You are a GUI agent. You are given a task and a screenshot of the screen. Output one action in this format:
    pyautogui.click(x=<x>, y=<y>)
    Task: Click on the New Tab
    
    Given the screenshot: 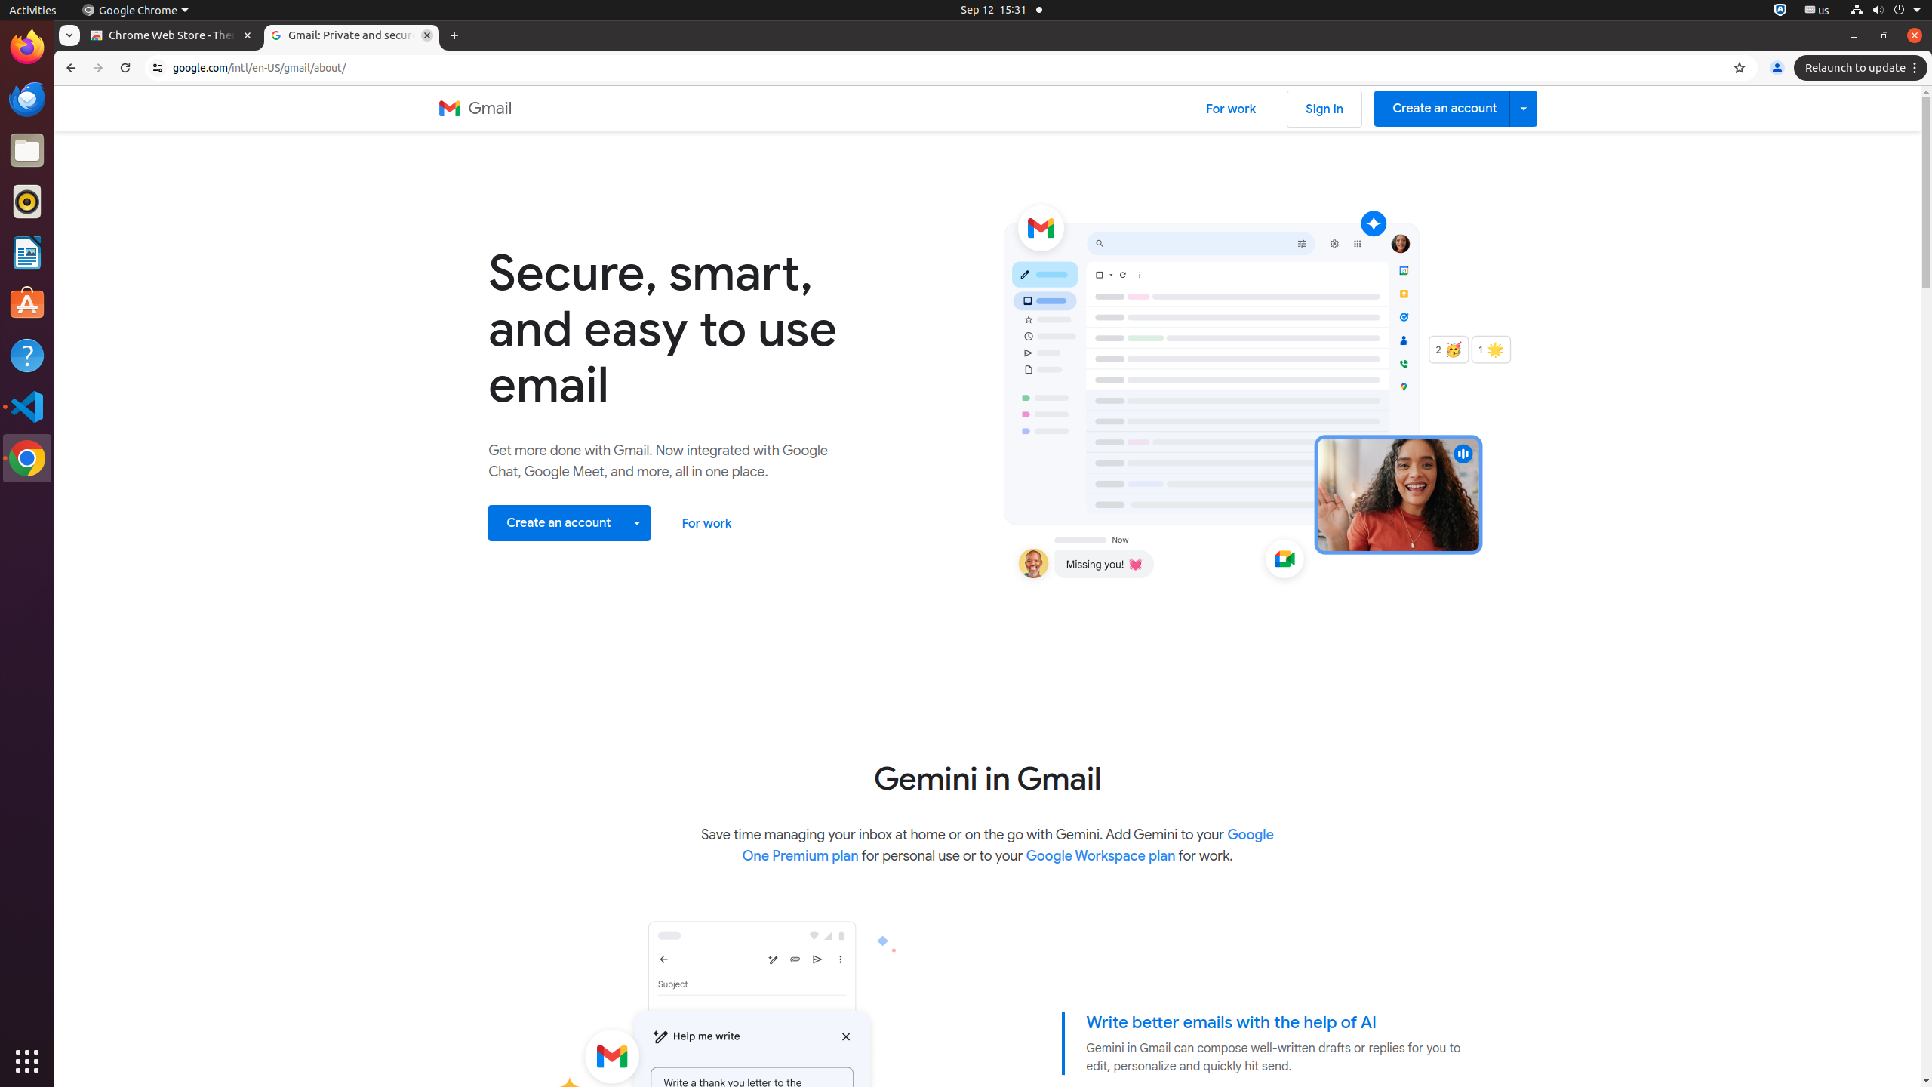 What is the action you would take?
    pyautogui.click(x=454, y=36)
    